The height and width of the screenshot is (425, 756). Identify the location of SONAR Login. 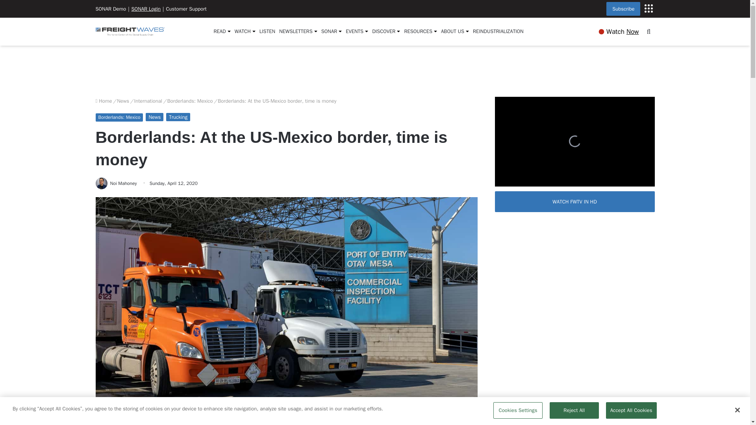
(146, 9).